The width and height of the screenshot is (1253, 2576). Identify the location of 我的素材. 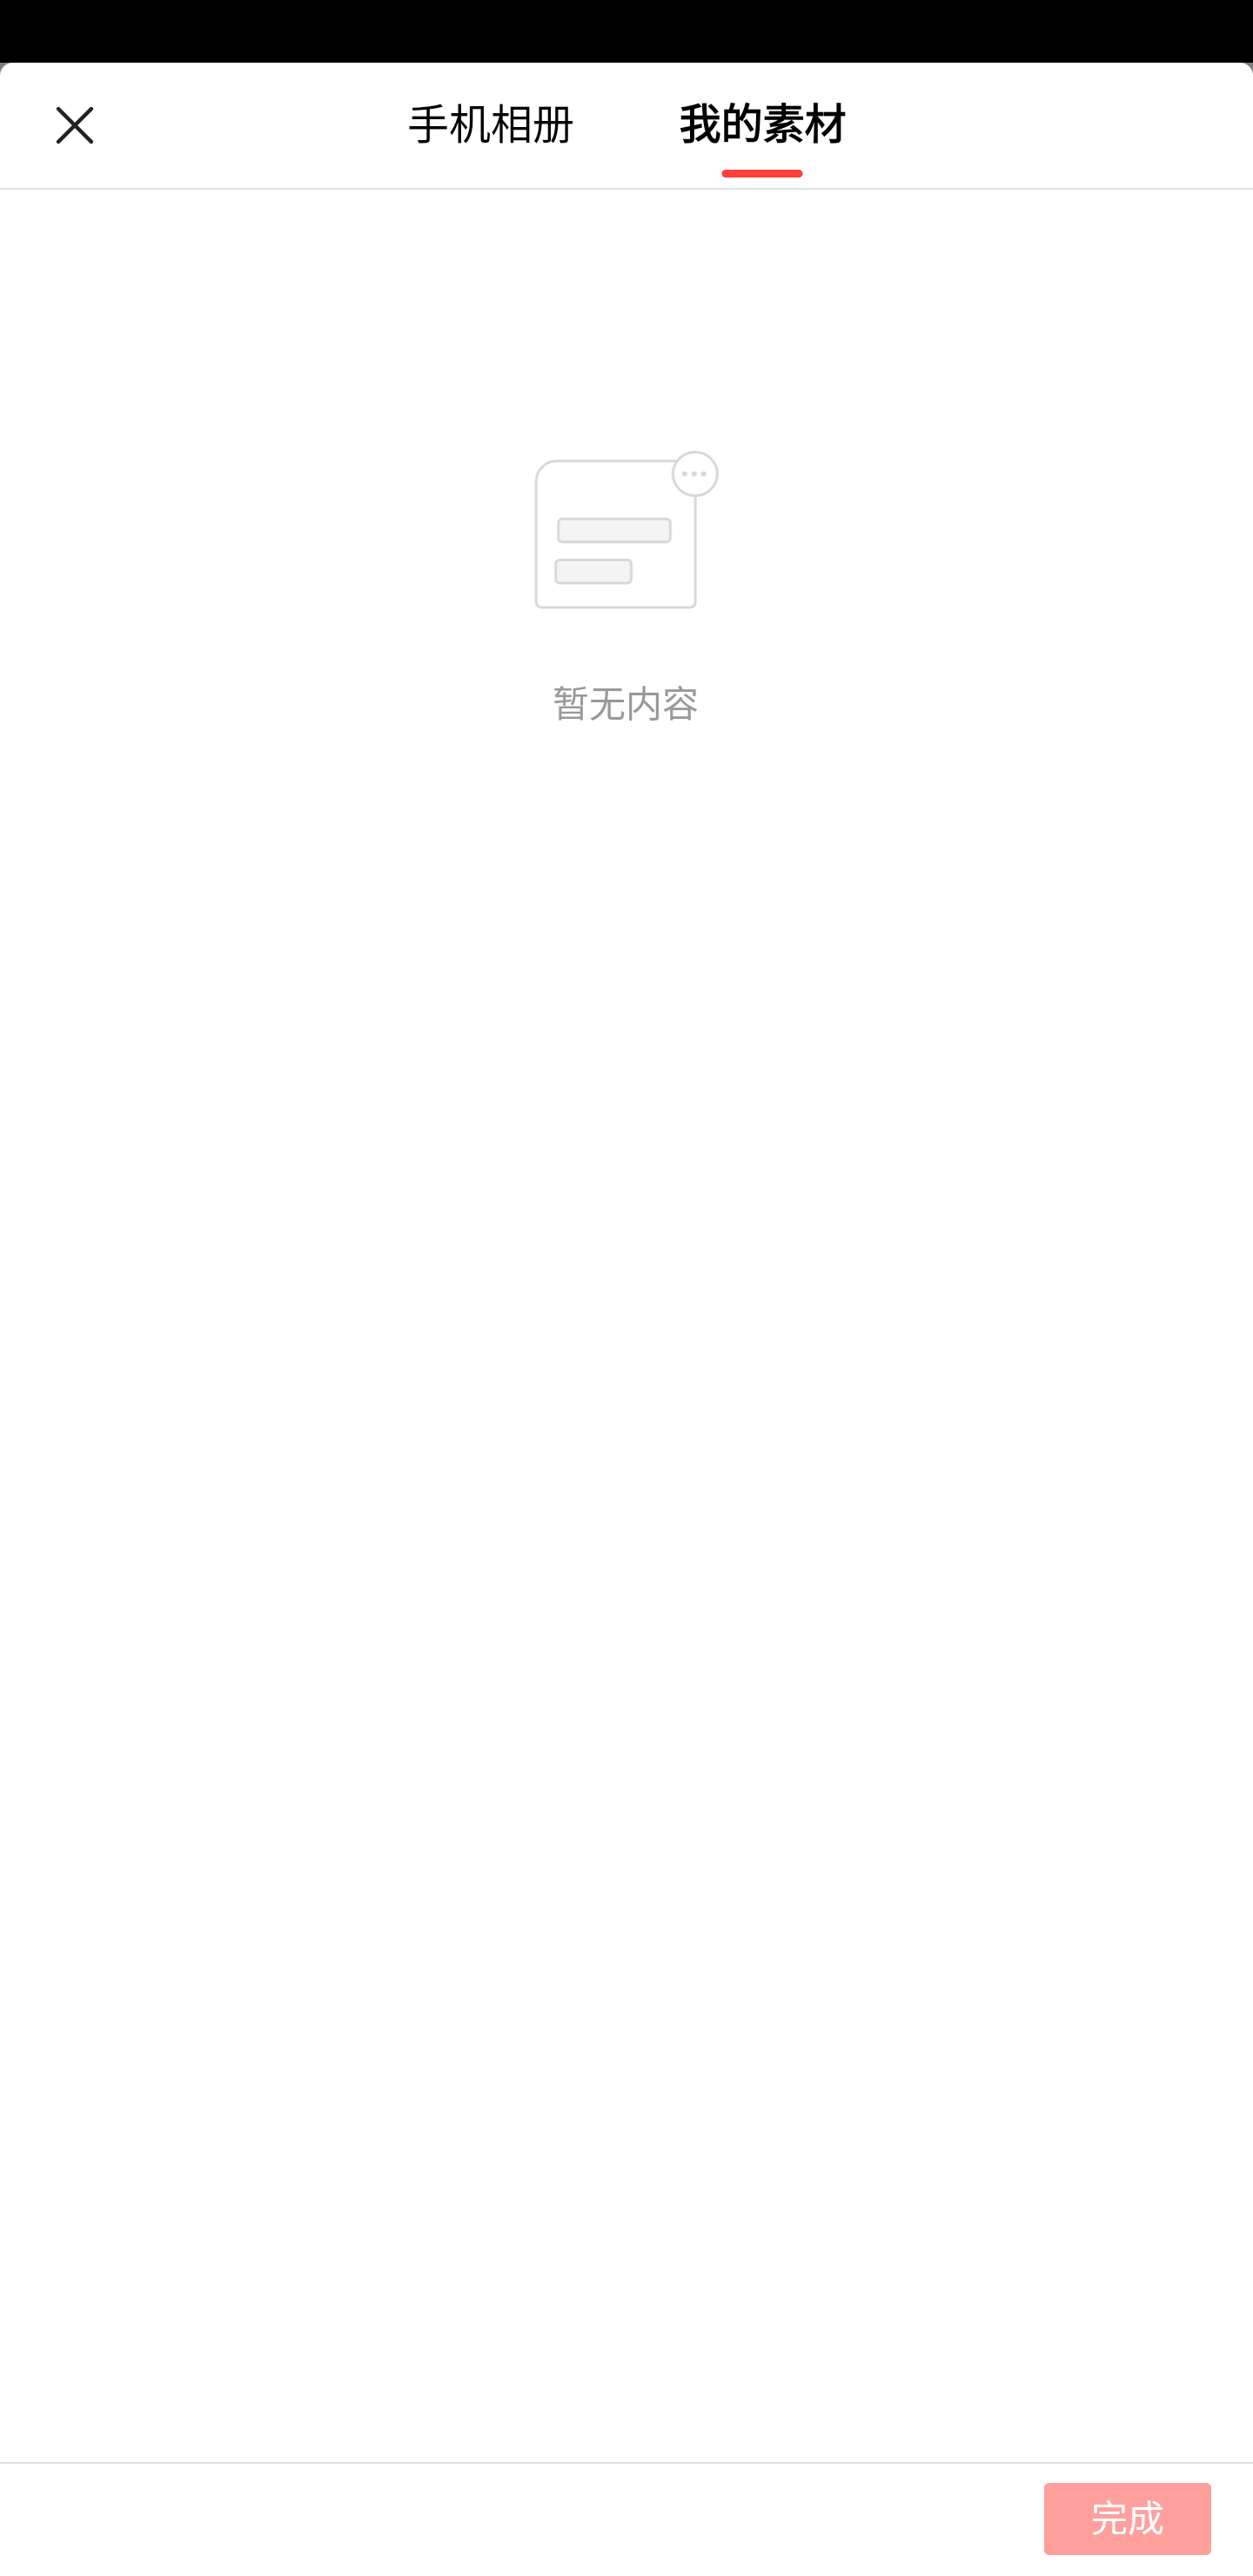
(762, 124).